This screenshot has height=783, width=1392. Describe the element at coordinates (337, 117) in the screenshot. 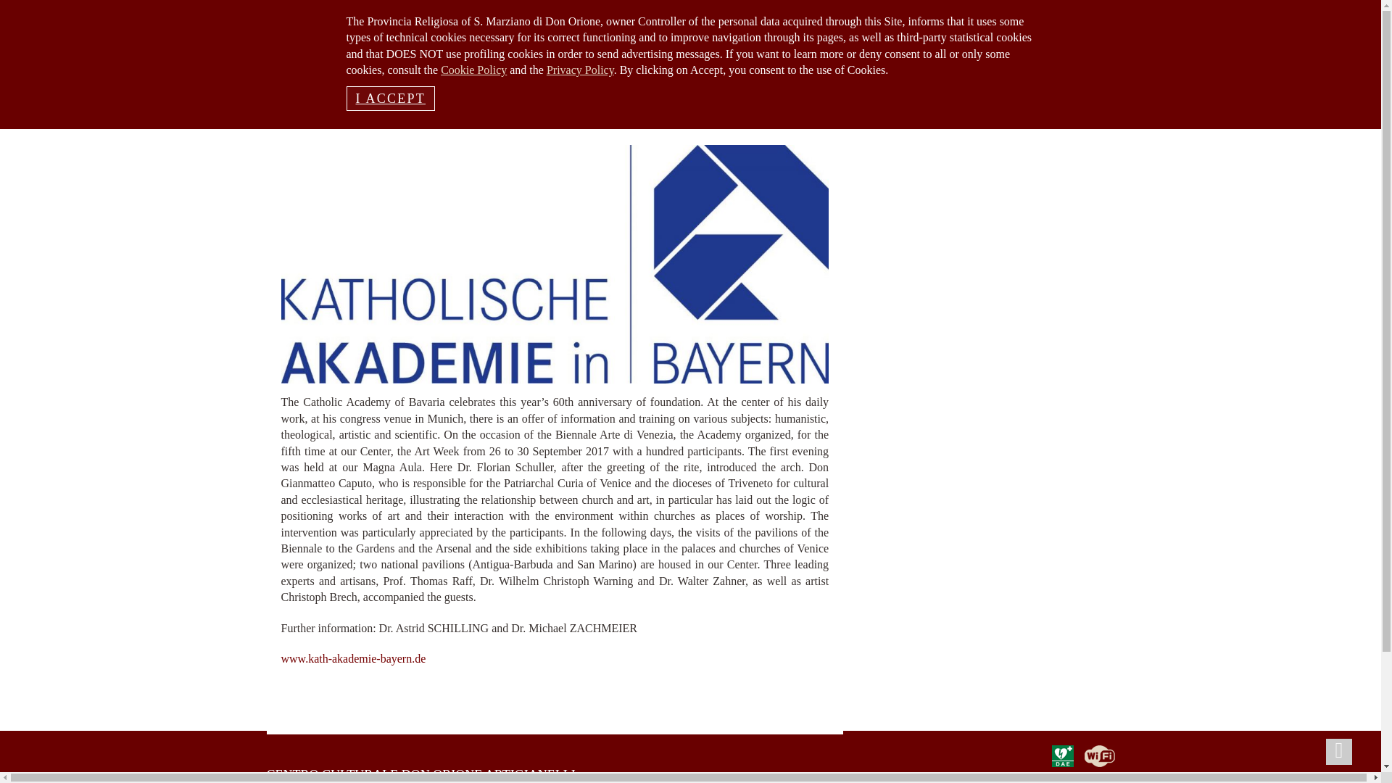

I see `RESERVATION` at that location.